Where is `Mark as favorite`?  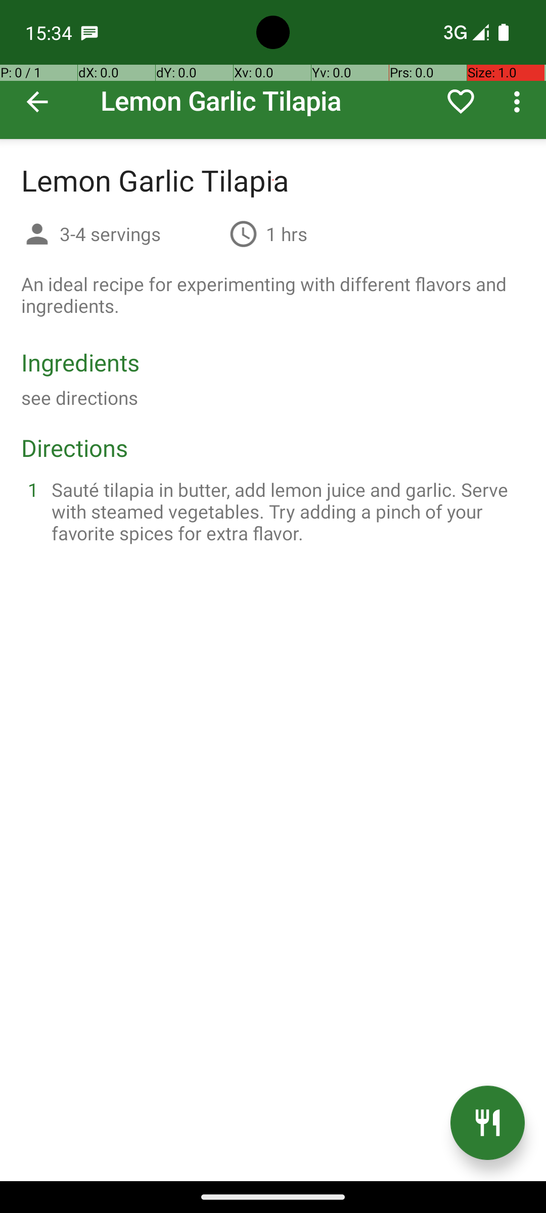 Mark as favorite is located at coordinates (461, 102).